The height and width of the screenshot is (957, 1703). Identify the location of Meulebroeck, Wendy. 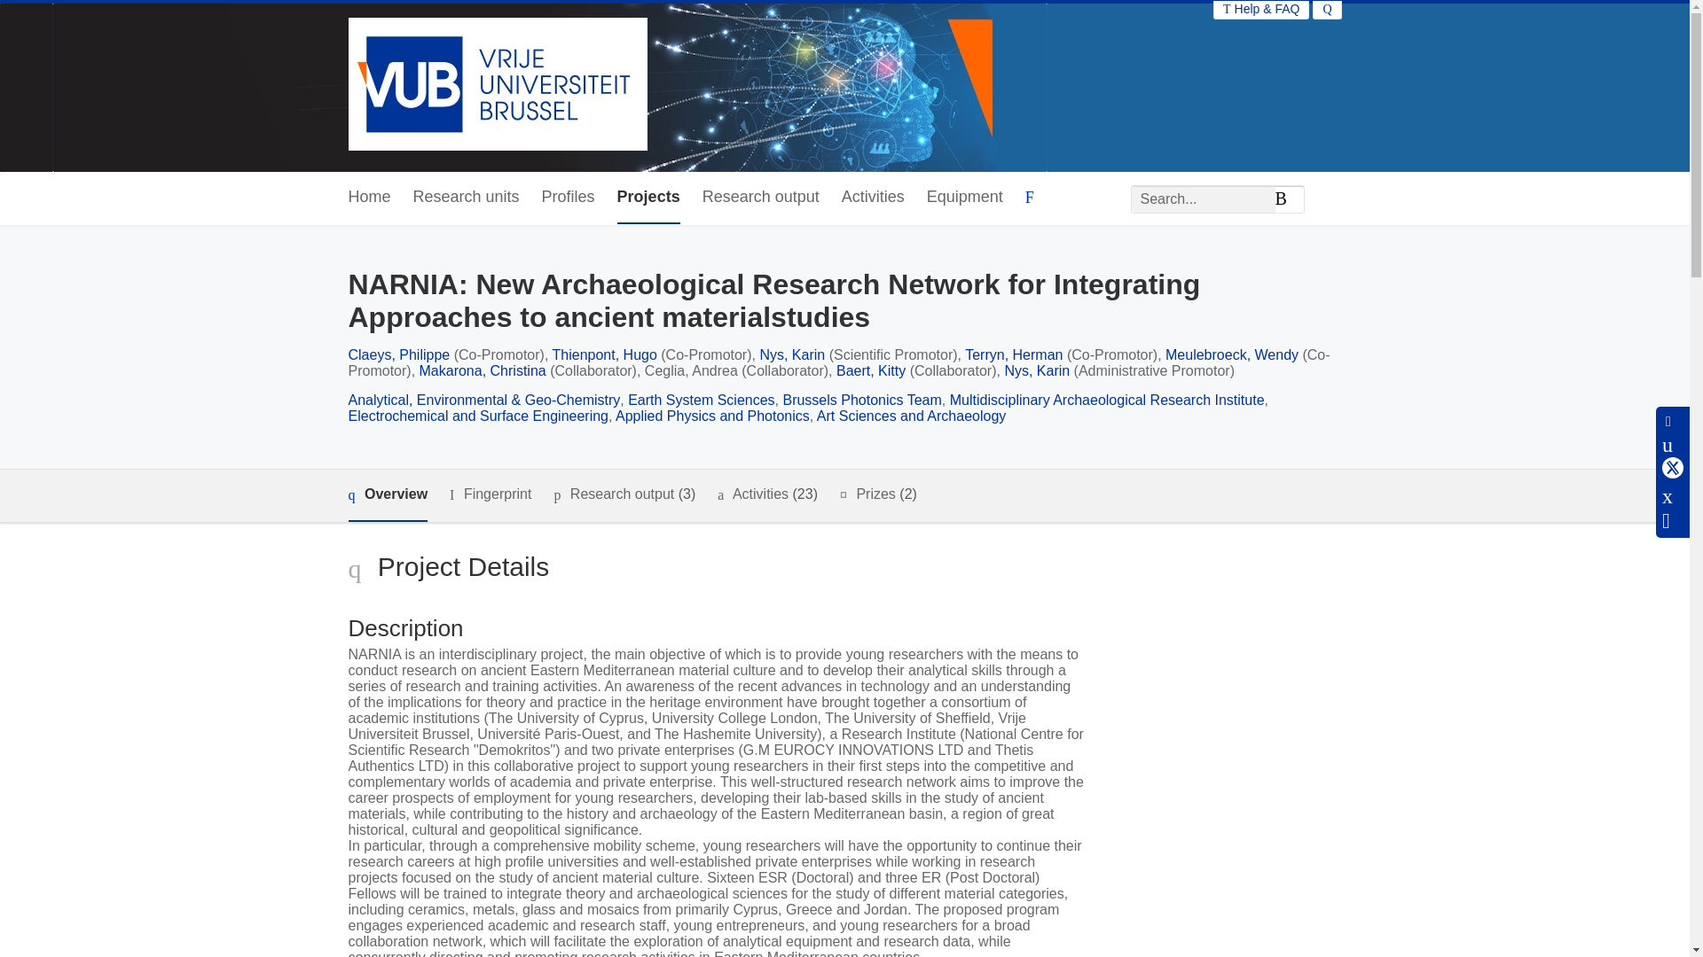
(1231, 354).